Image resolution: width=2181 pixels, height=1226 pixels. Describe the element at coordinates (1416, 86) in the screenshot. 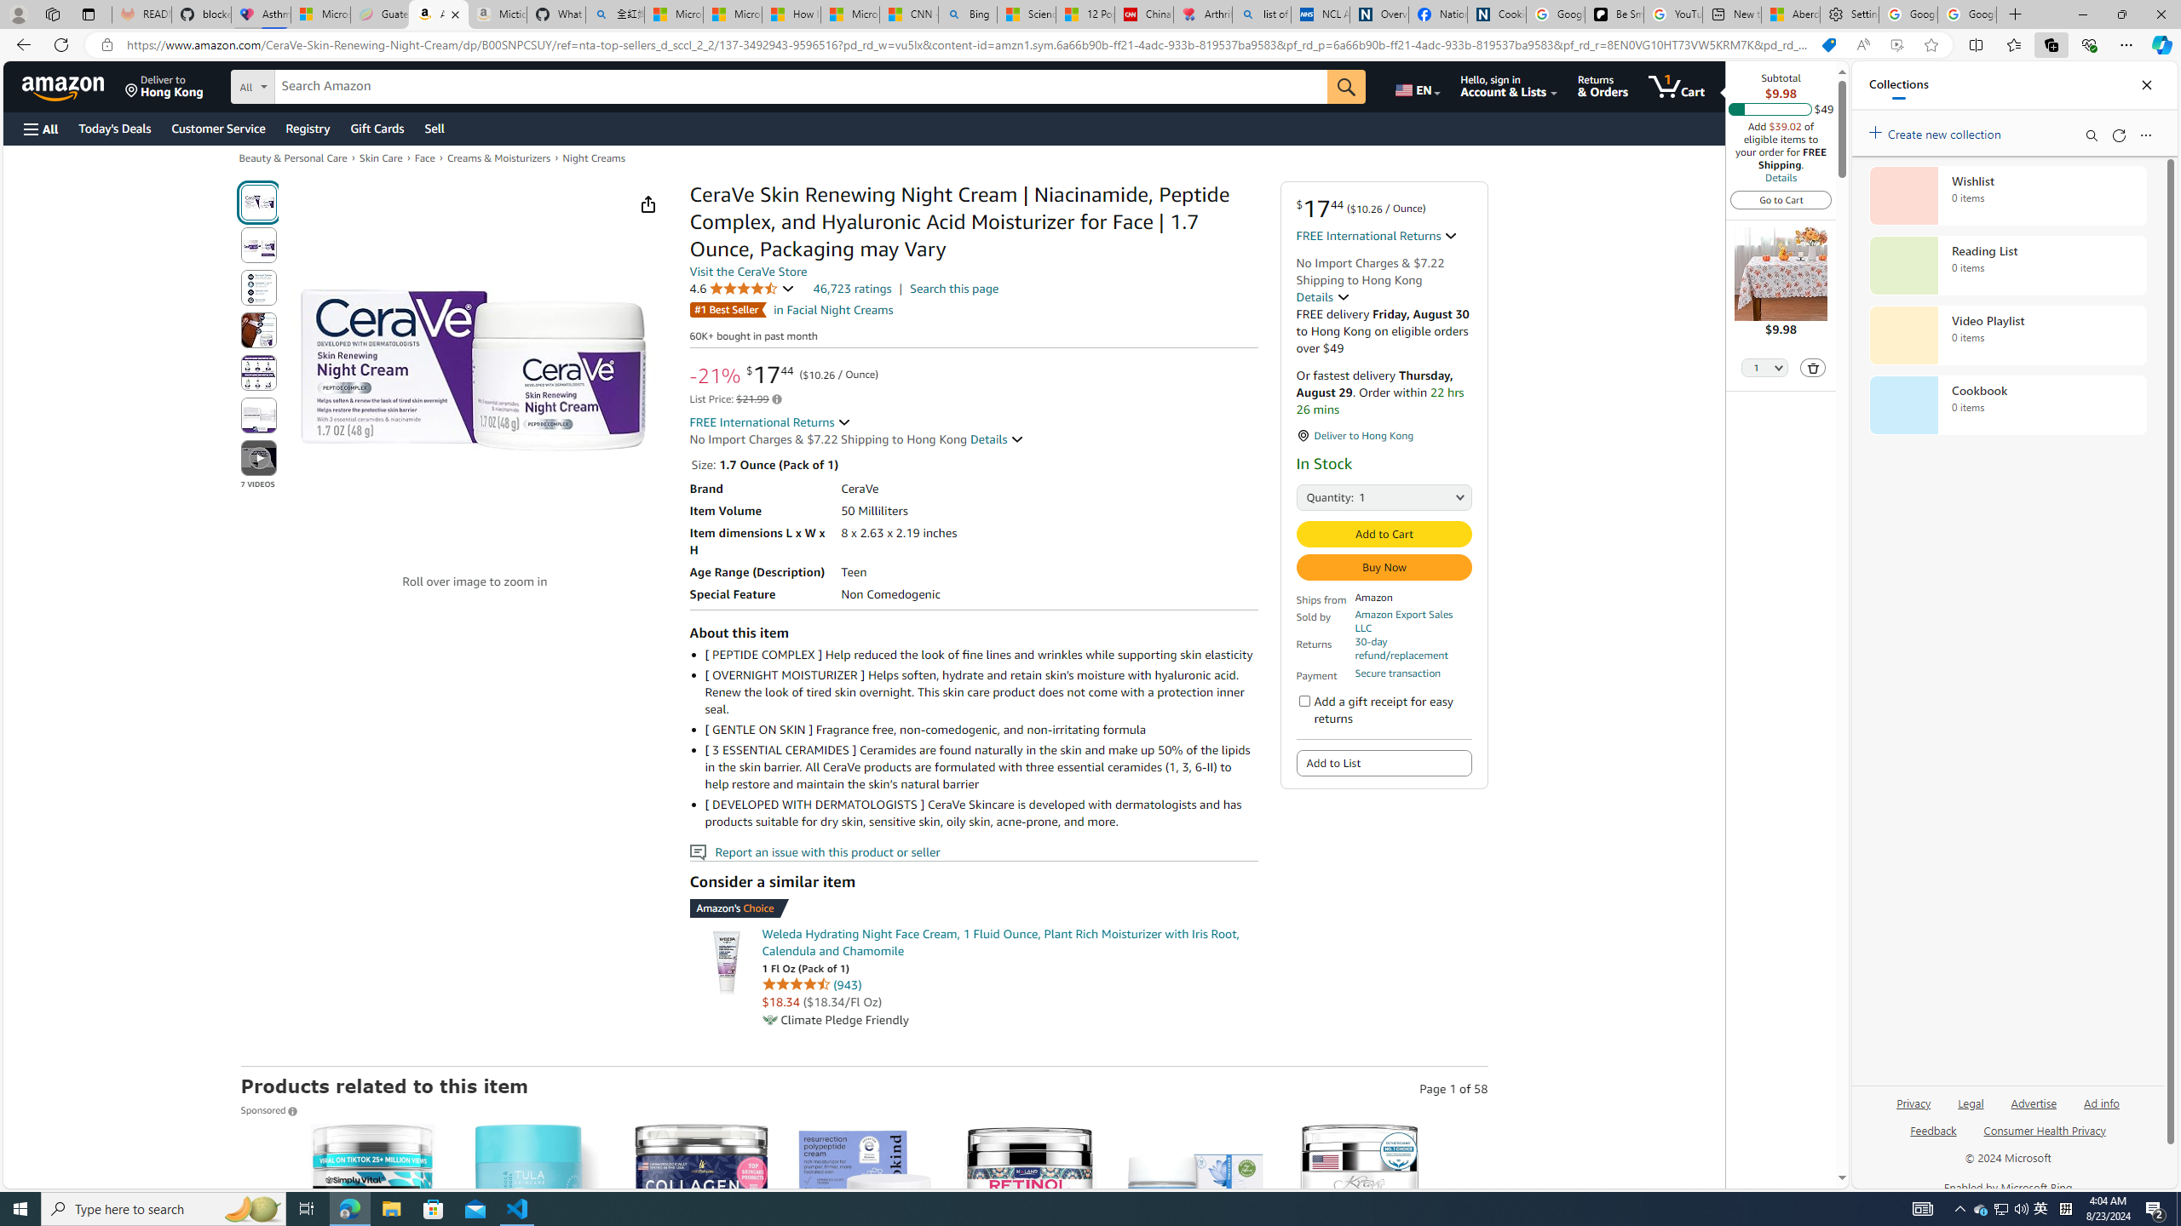

I see `Choose a language for shopping.` at that location.